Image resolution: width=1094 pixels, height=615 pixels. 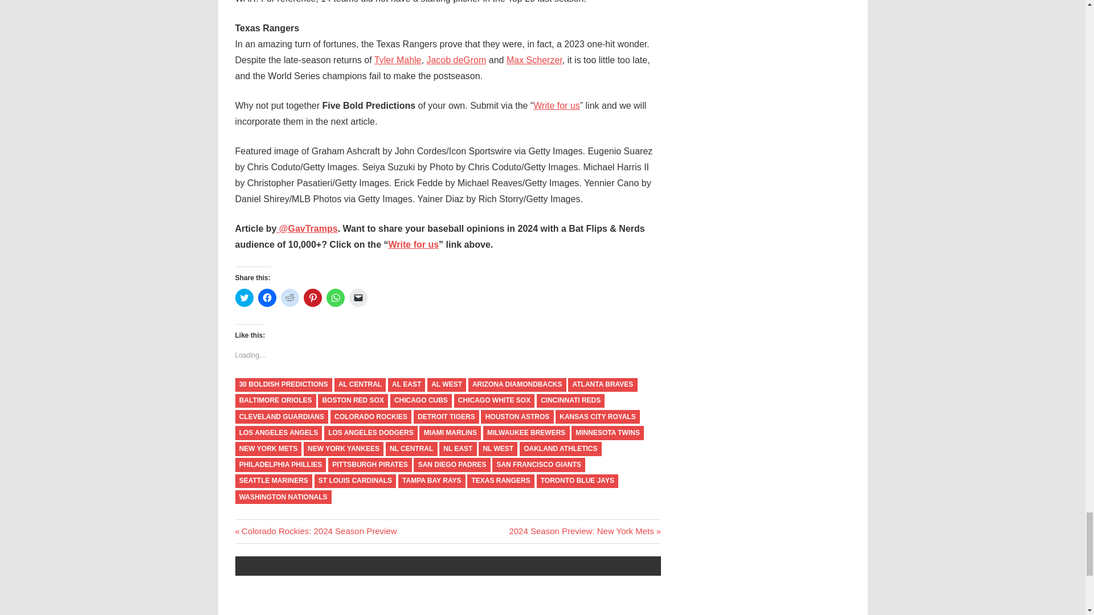 What do you see at coordinates (358, 297) in the screenshot?
I see `Click to email a link to a friend` at bounding box center [358, 297].